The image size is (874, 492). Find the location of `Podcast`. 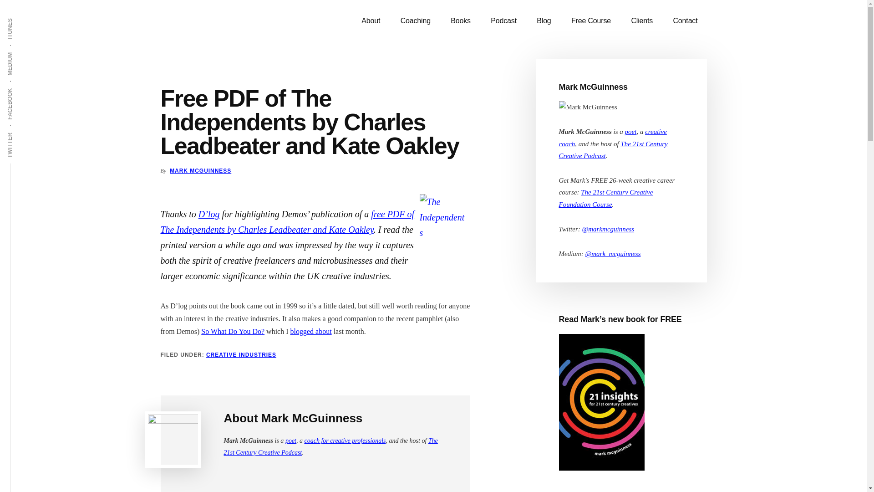

Podcast is located at coordinates (503, 21).